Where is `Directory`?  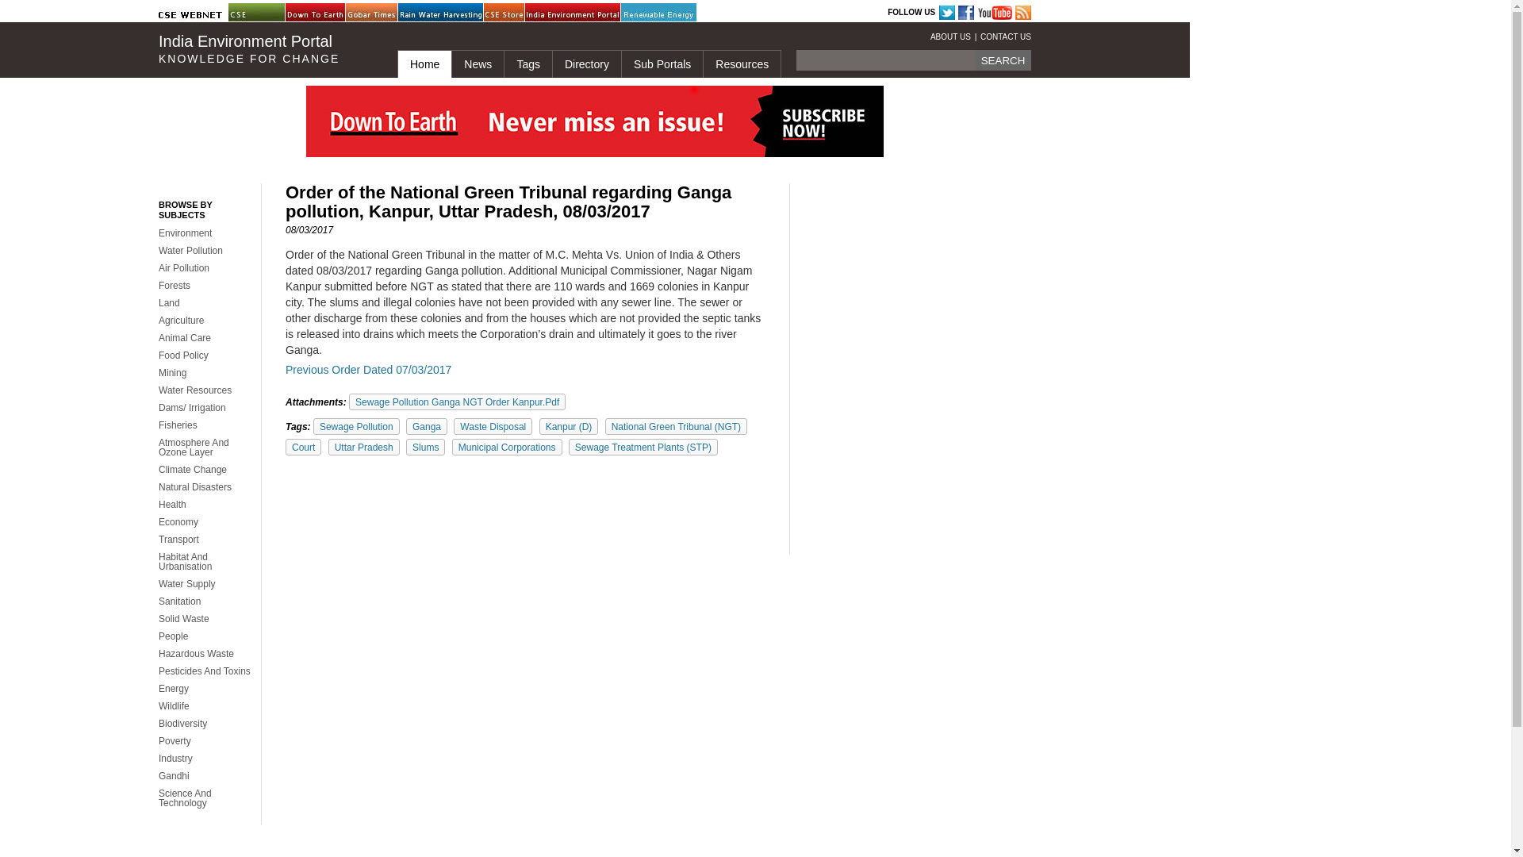 Directory is located at coordinates (586, 63).